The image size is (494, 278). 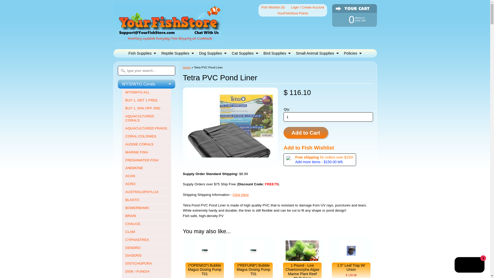 I want to click on YourFishStore Points, so click(x=328, y=117).